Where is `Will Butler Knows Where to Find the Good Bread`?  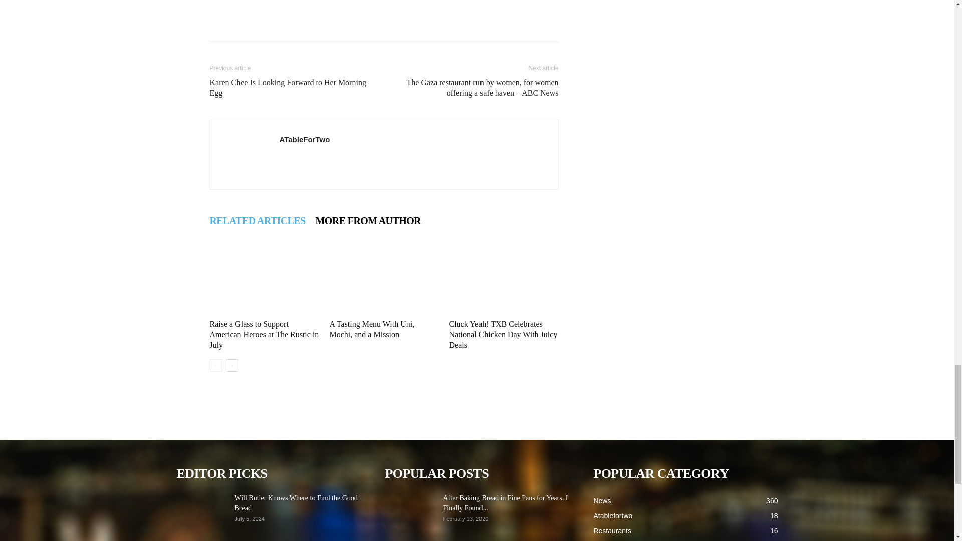
Will Butler Knows Where to Find the Good Bread is located at coordinates (201, 511).